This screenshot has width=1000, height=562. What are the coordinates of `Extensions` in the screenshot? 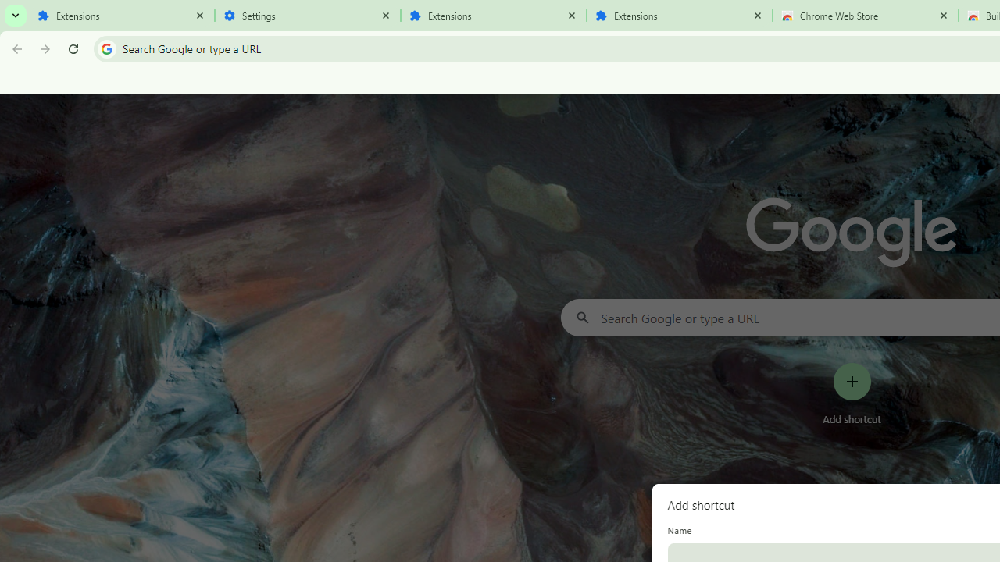 It's located at (494, 16).